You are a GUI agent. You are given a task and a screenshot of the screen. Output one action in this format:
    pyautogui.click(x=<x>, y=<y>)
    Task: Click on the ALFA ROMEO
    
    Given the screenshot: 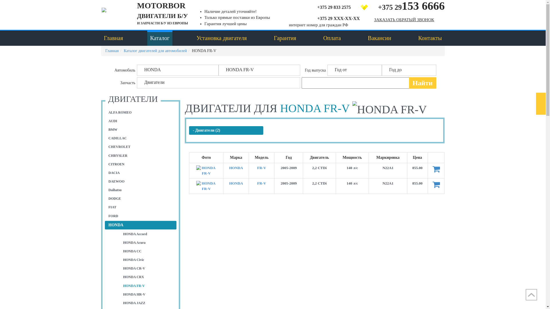 What is the action you would take?
    pyautogui.click(x=141, y=113)
    